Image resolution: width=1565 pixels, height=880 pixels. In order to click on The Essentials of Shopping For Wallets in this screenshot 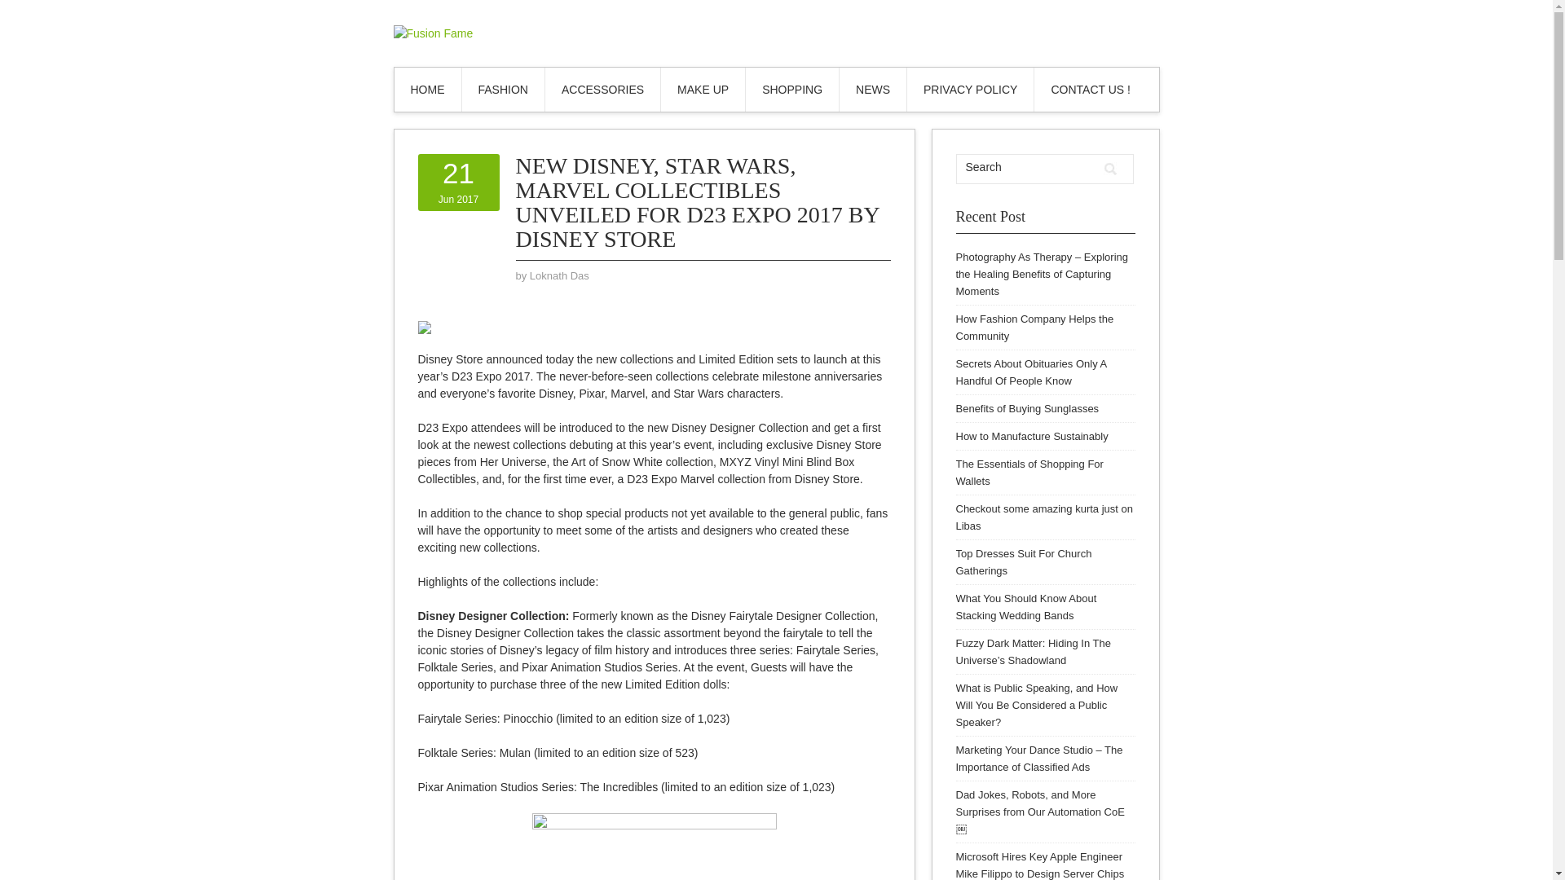, I will do `click(872, 90)`.